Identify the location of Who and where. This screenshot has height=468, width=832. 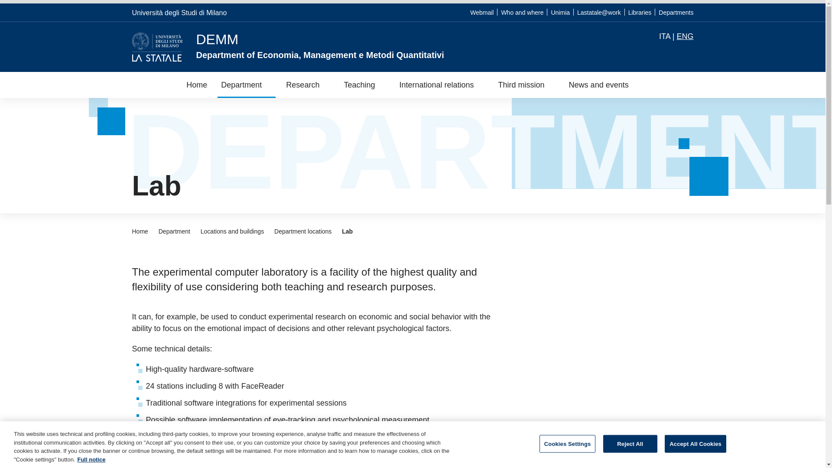
(522, 12).